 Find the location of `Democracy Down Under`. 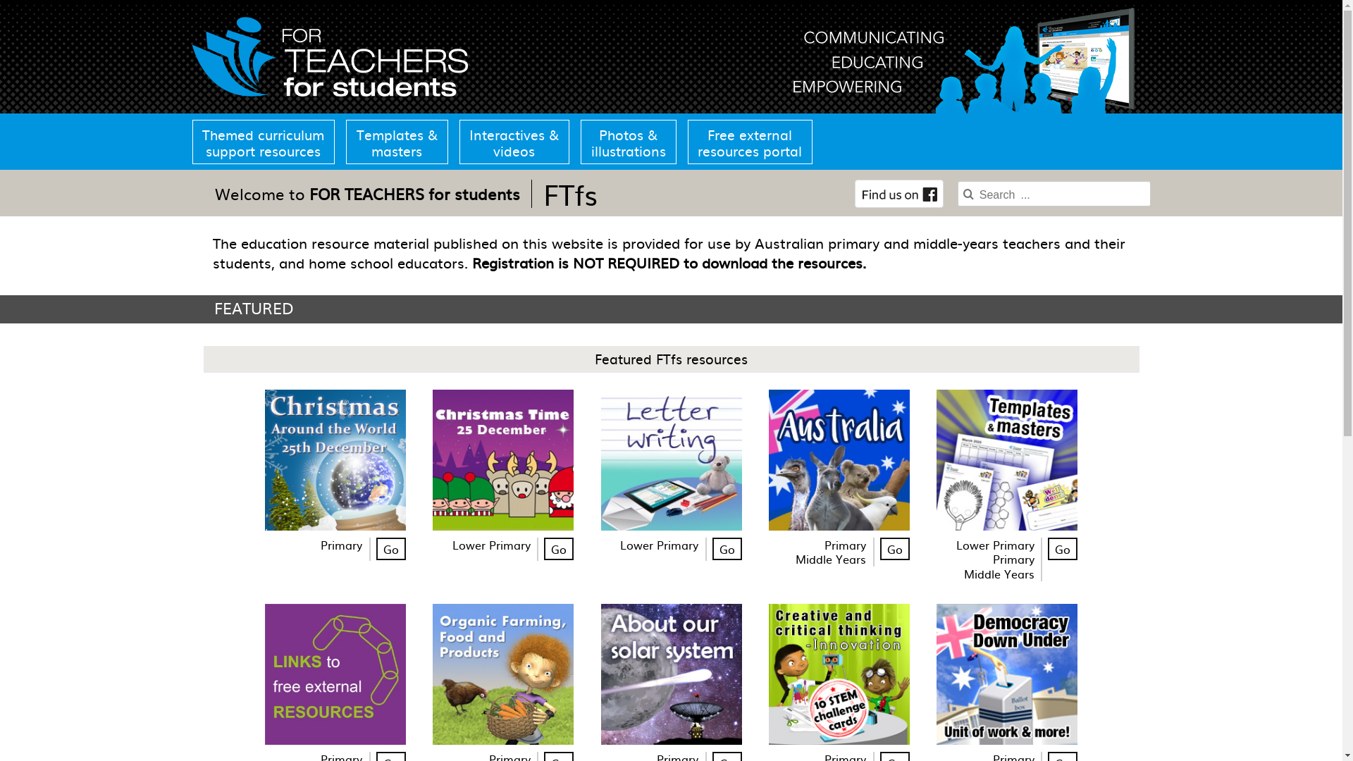

Democracy Down Under is located at coordinates (1007, 674).